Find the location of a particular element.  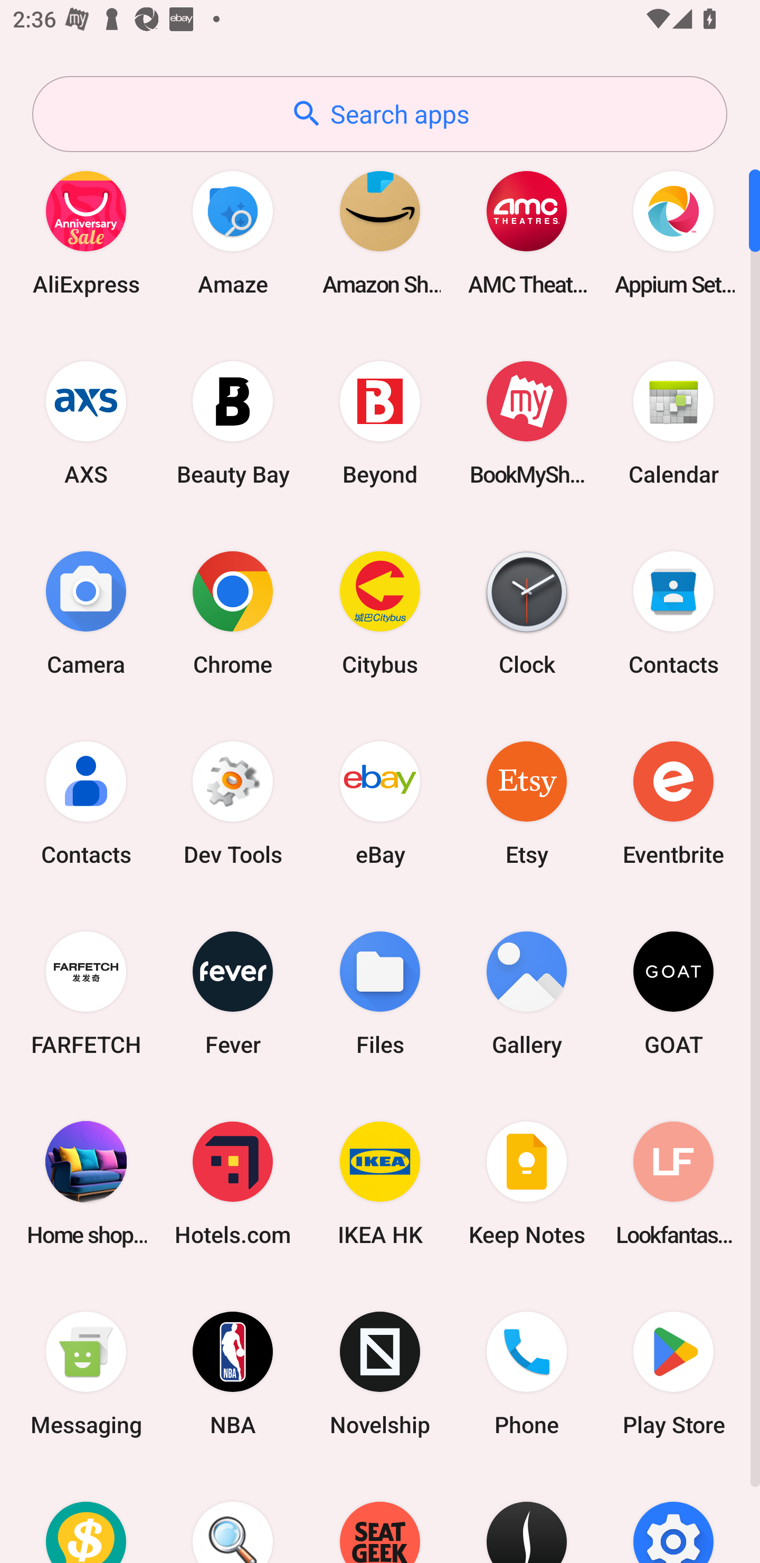

GOAT is located at coordinates (673, 993).